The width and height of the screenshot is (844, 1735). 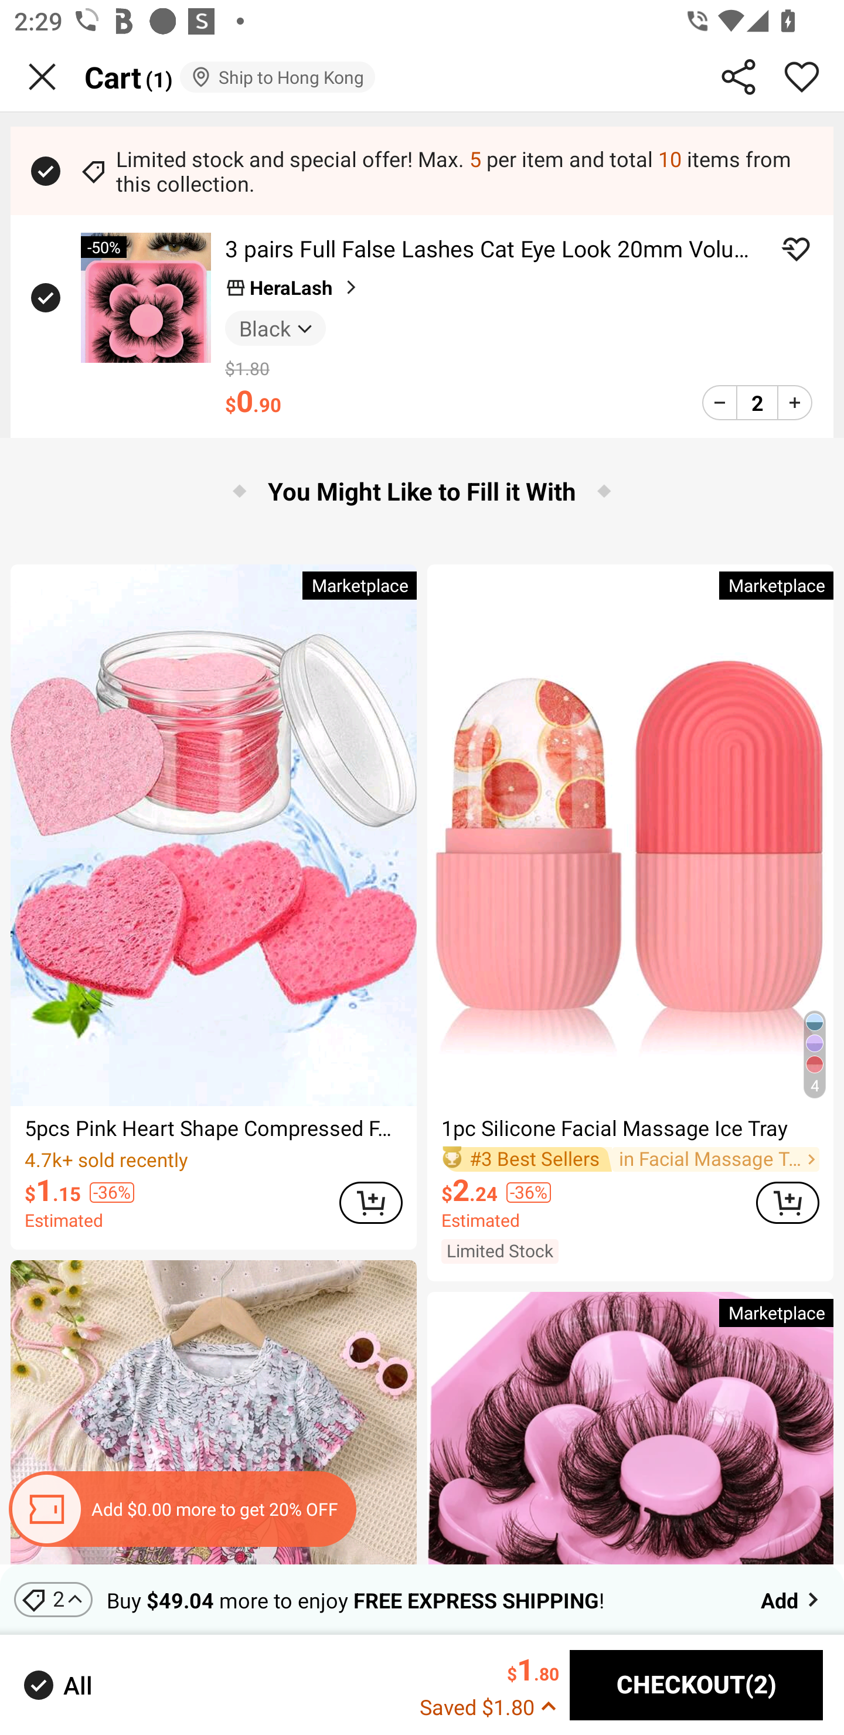 I want to click on Black, so click(x=275, y=328).